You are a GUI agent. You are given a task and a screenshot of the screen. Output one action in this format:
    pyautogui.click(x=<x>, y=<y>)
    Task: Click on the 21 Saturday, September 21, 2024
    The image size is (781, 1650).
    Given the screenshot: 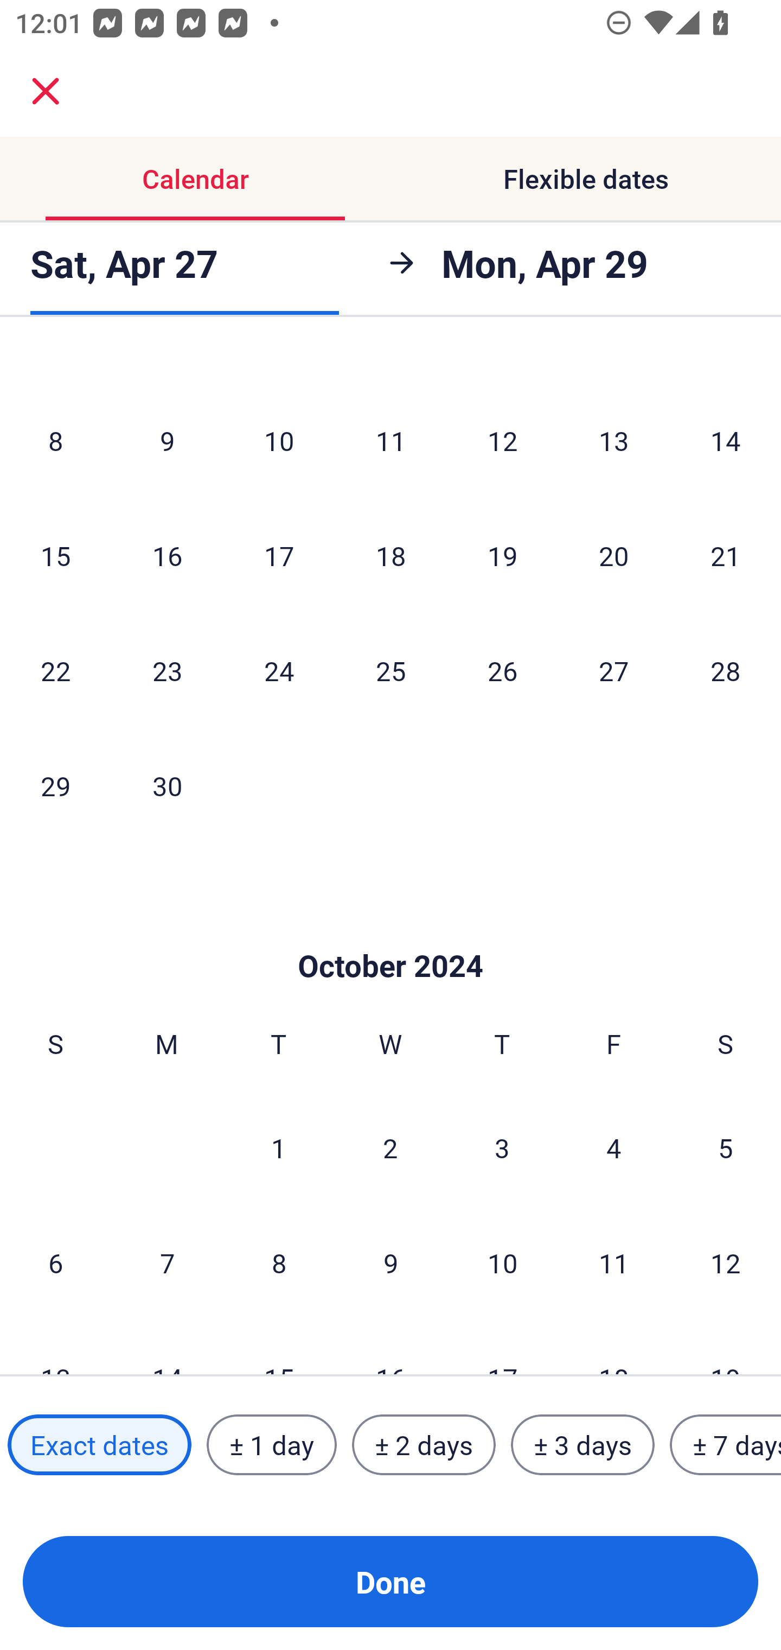 What is the action you would take?
    pyautogui.click(x=726, y=555)
    